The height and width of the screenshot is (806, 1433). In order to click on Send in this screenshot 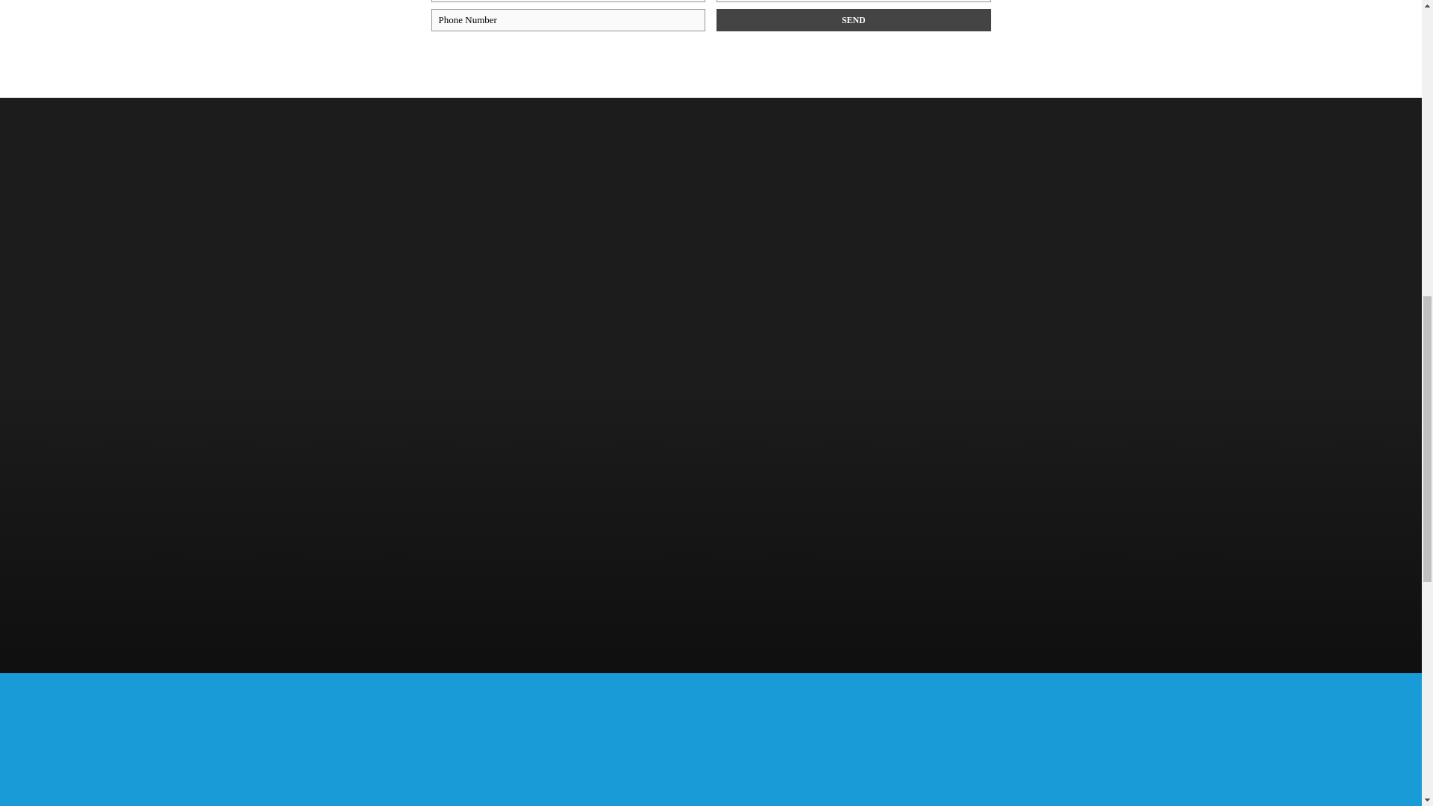, I will do `click(854, 19)`.